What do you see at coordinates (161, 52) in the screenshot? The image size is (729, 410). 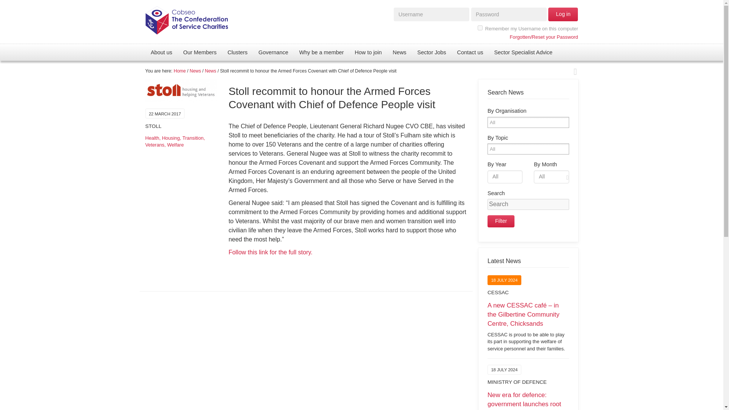 I see `About us` at bounding box center [161, 52].